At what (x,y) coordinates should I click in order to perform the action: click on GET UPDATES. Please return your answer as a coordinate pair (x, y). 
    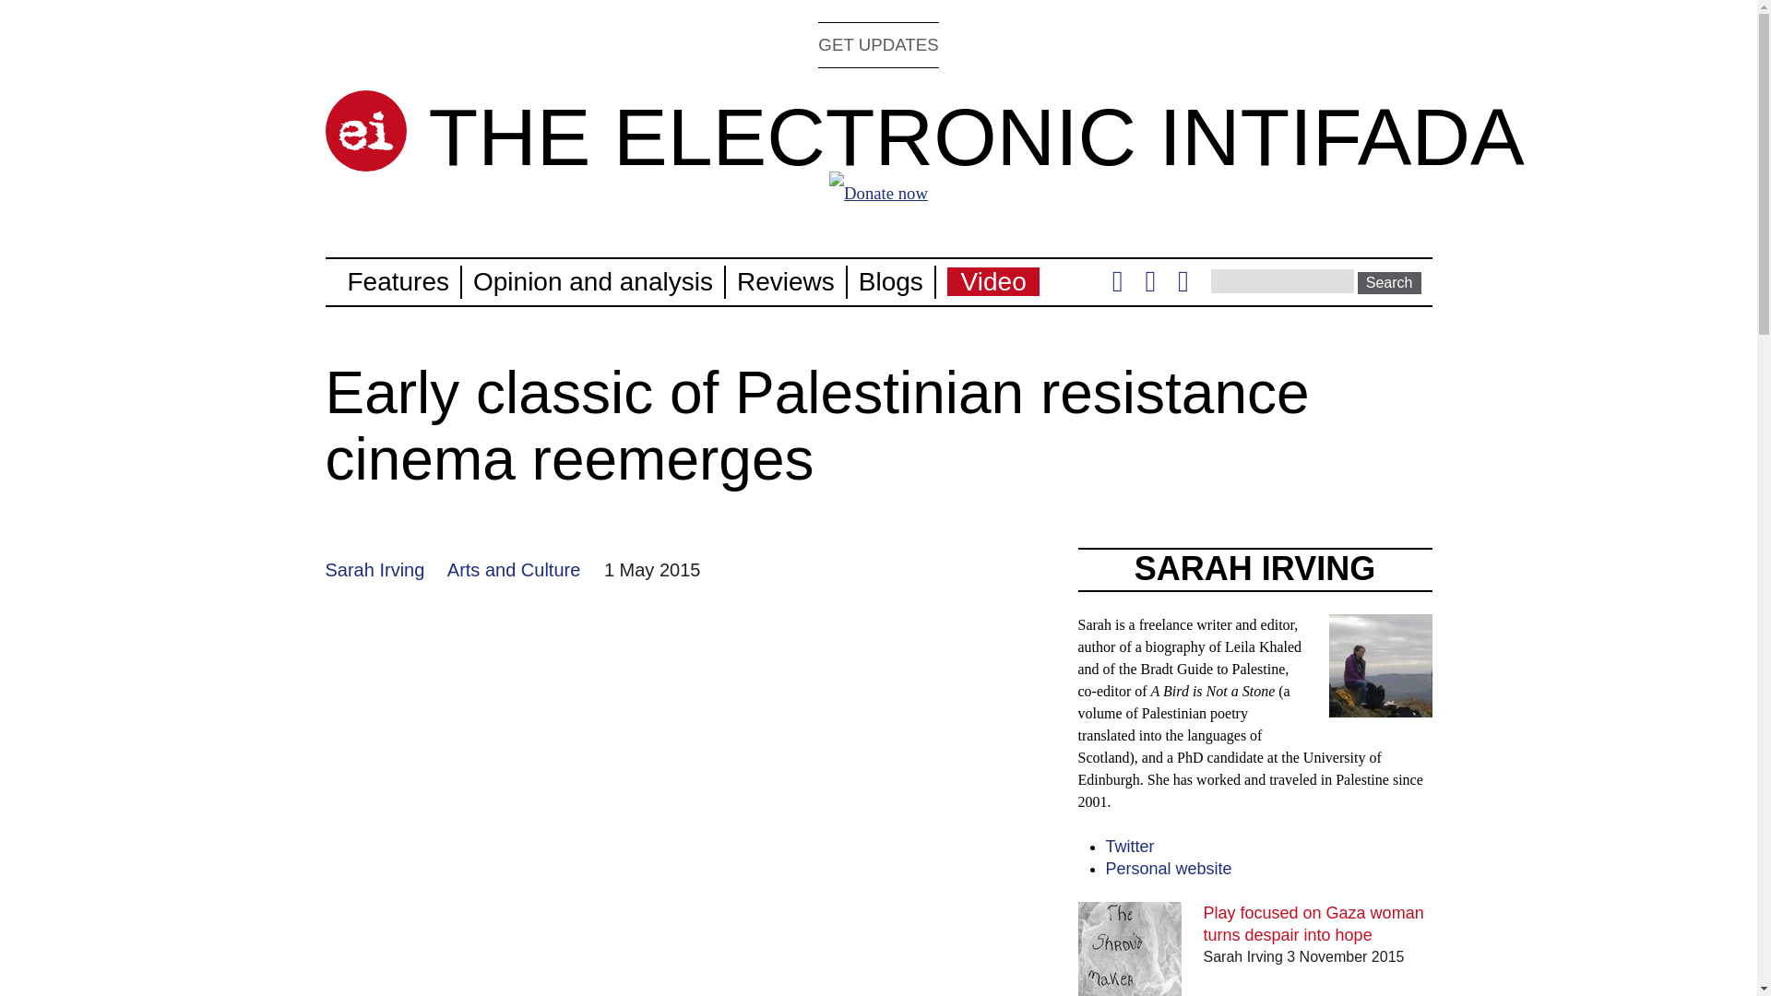
    Looking at the image, I should click on (878, 44).